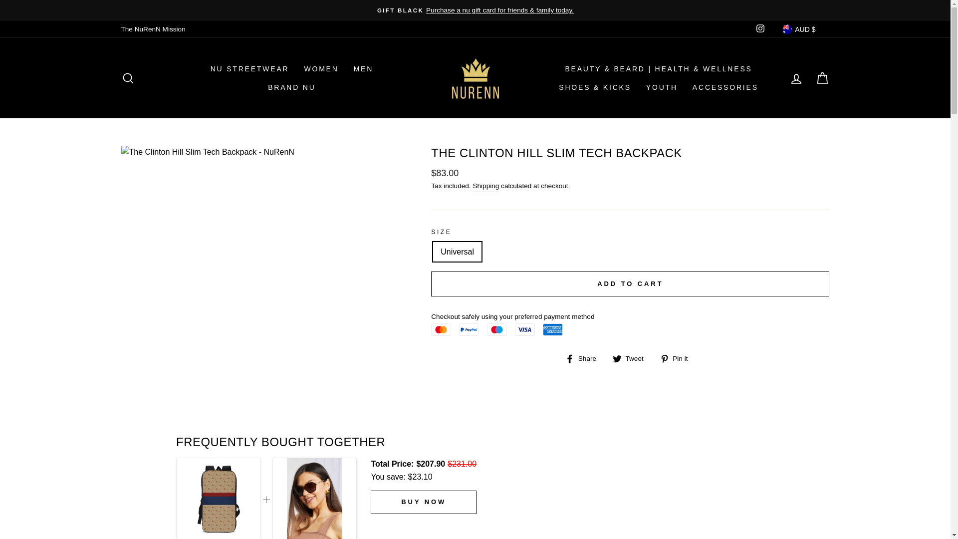 Image resolution: width=958 pixels, height=539 pixels. Describe the element at coordinates (218, 498) in the screenshot. I see `The Clinton Hill Slim Tech Backpack` at that location.